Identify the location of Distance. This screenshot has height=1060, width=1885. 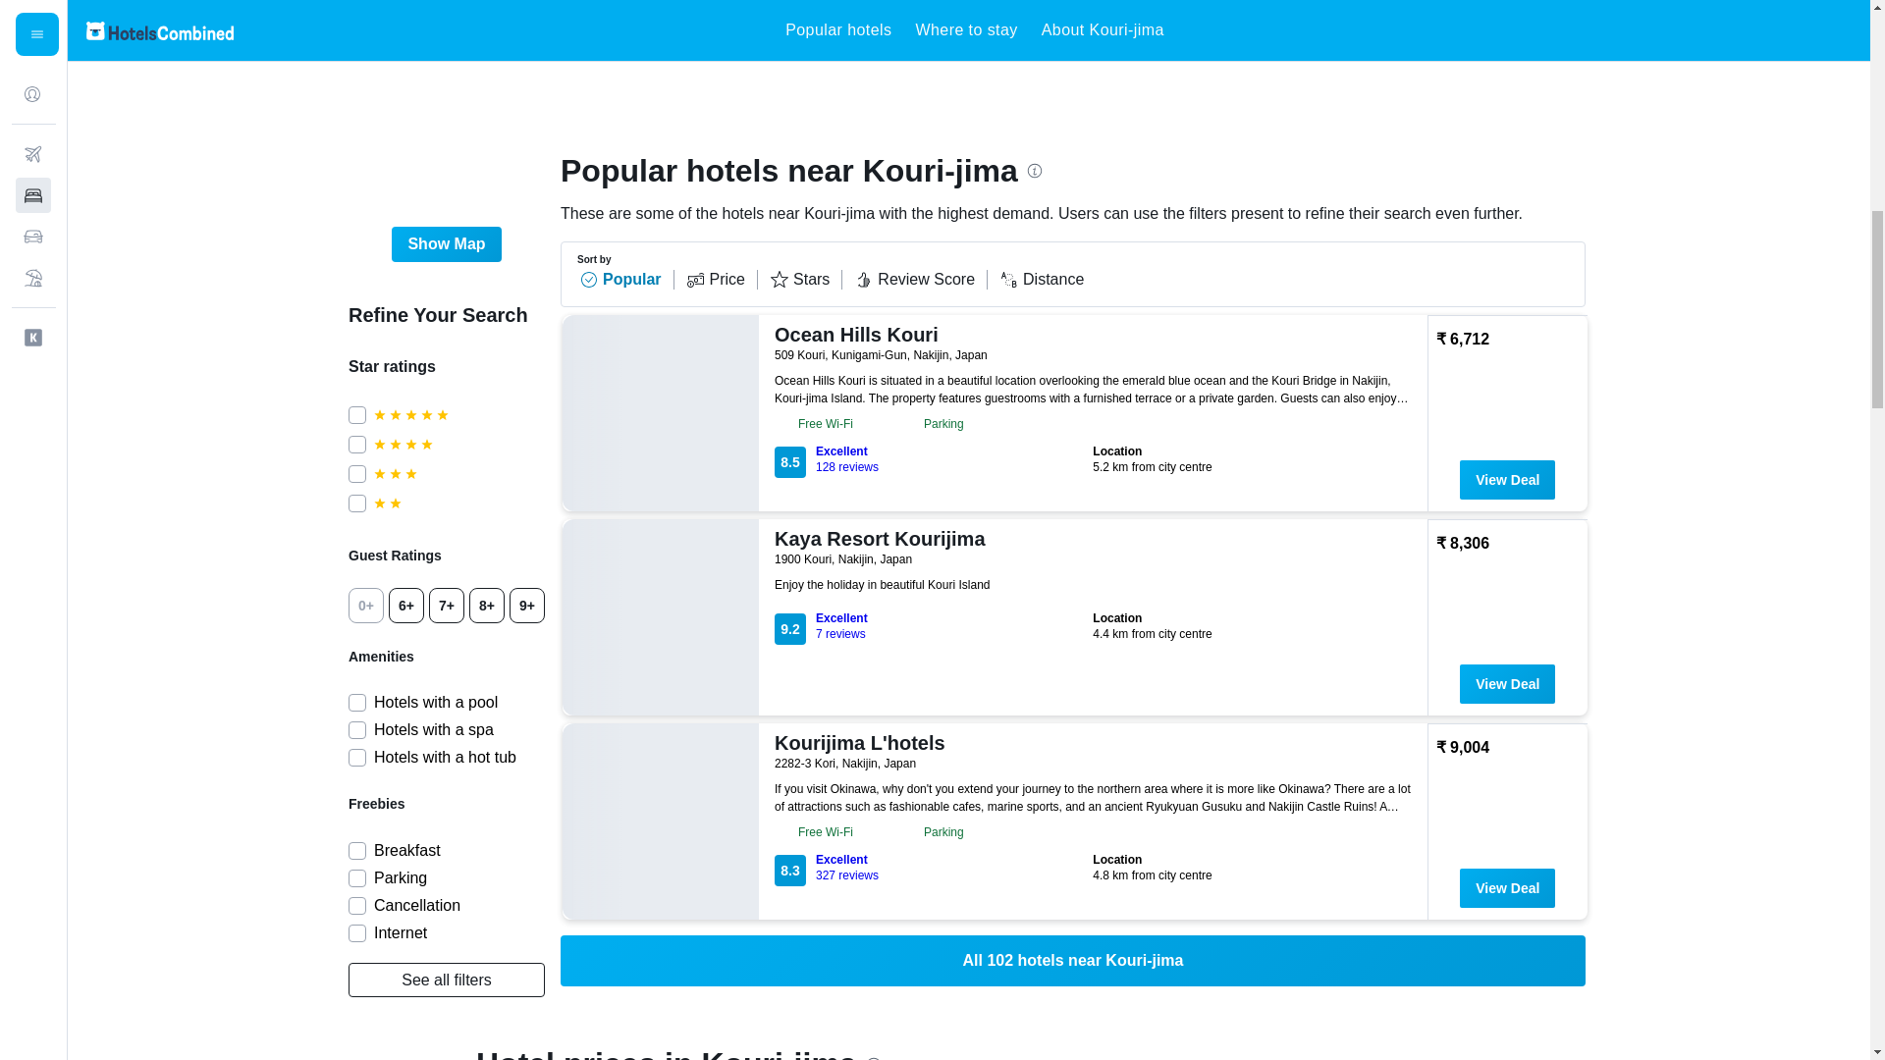
(1041, 279).